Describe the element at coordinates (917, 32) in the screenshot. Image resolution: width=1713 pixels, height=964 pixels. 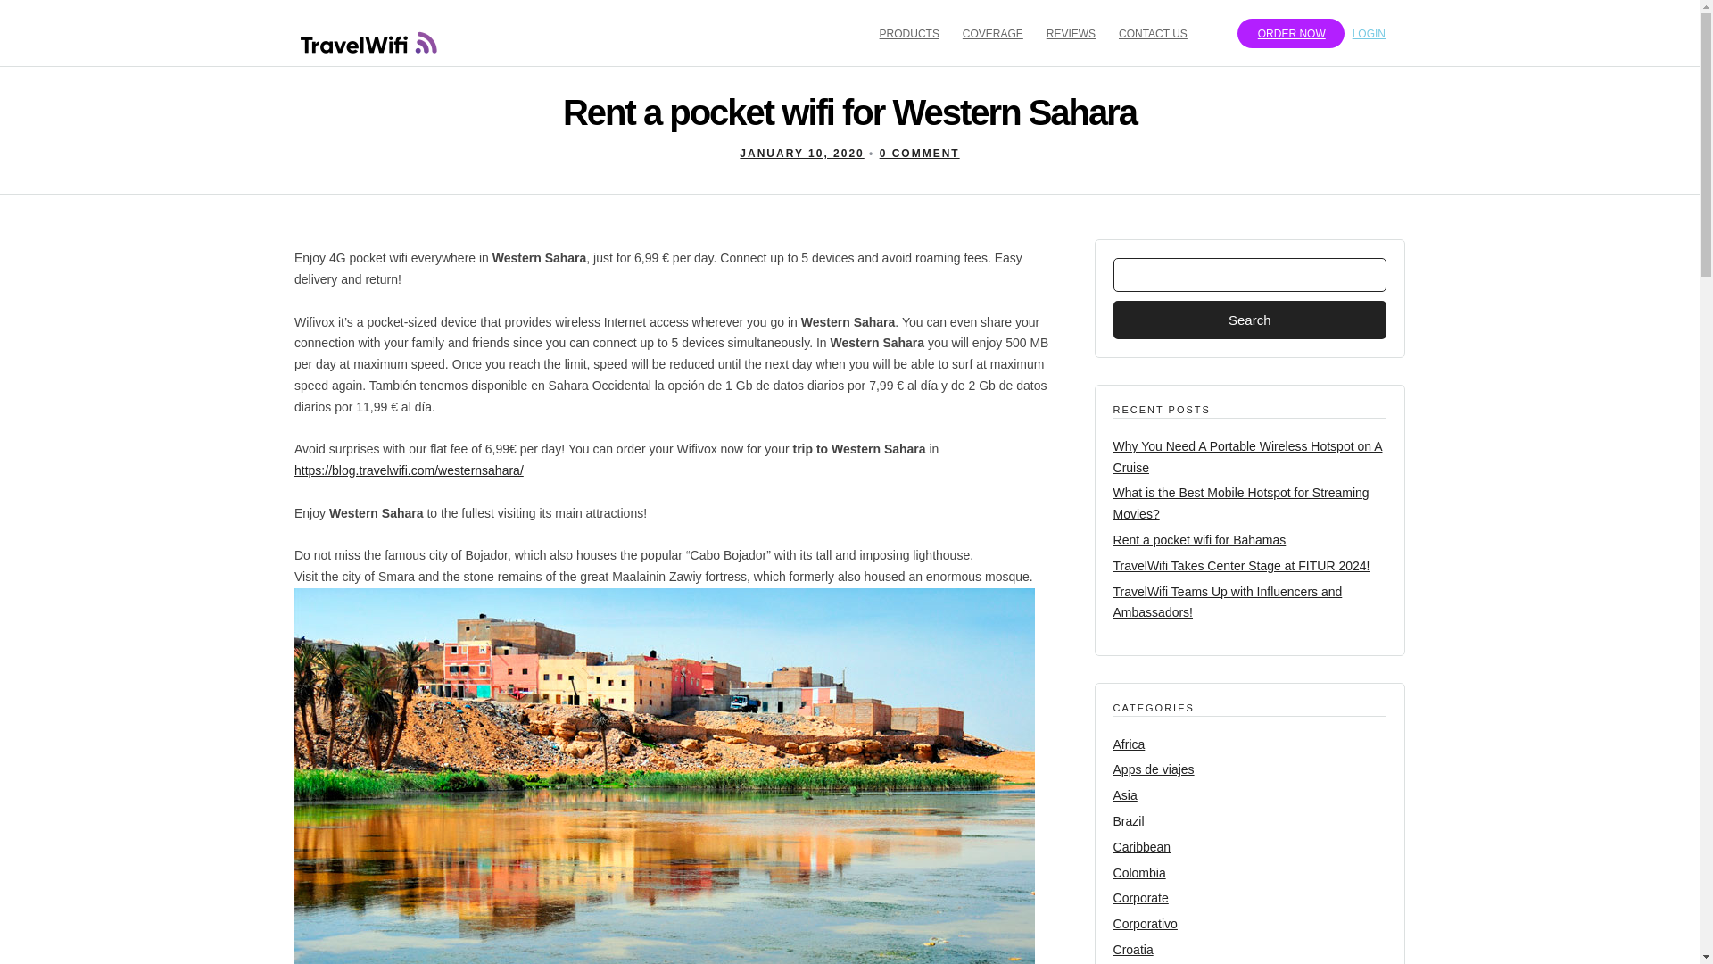
I see `PRODUCTS` at that location.